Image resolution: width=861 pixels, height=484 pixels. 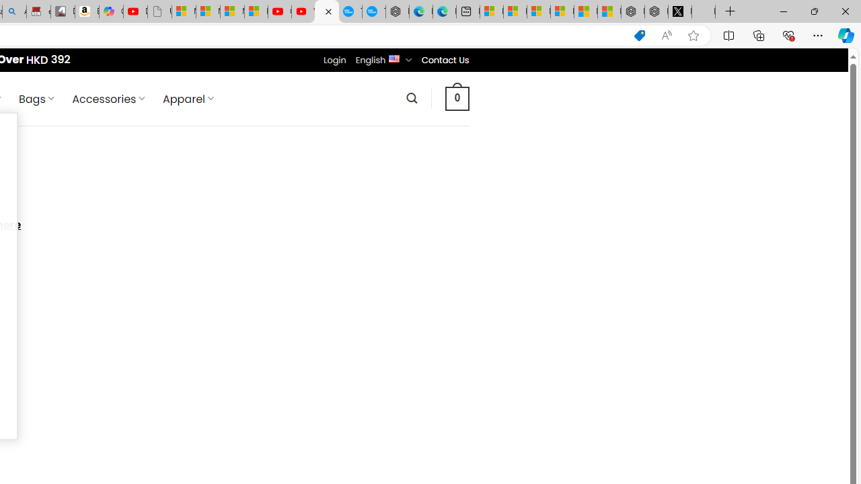 I want to click on Contact Us, so click(x=445, y=60).